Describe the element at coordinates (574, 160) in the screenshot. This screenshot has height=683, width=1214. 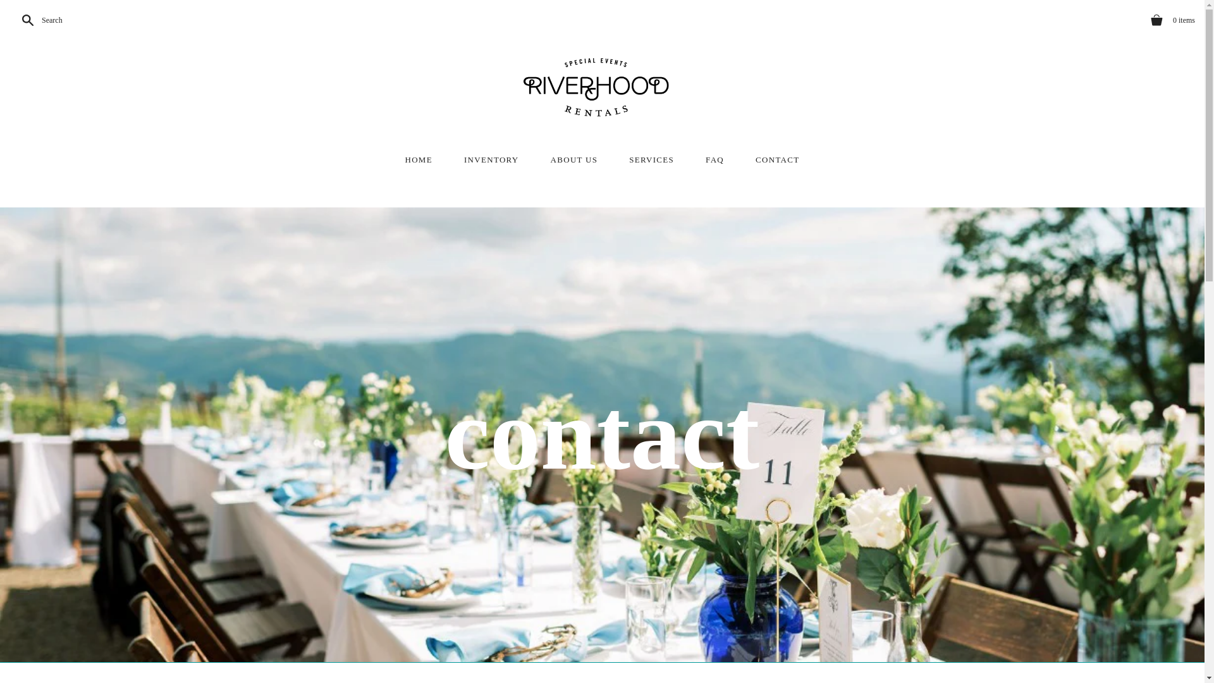
I see `ABOUT US` at that location.